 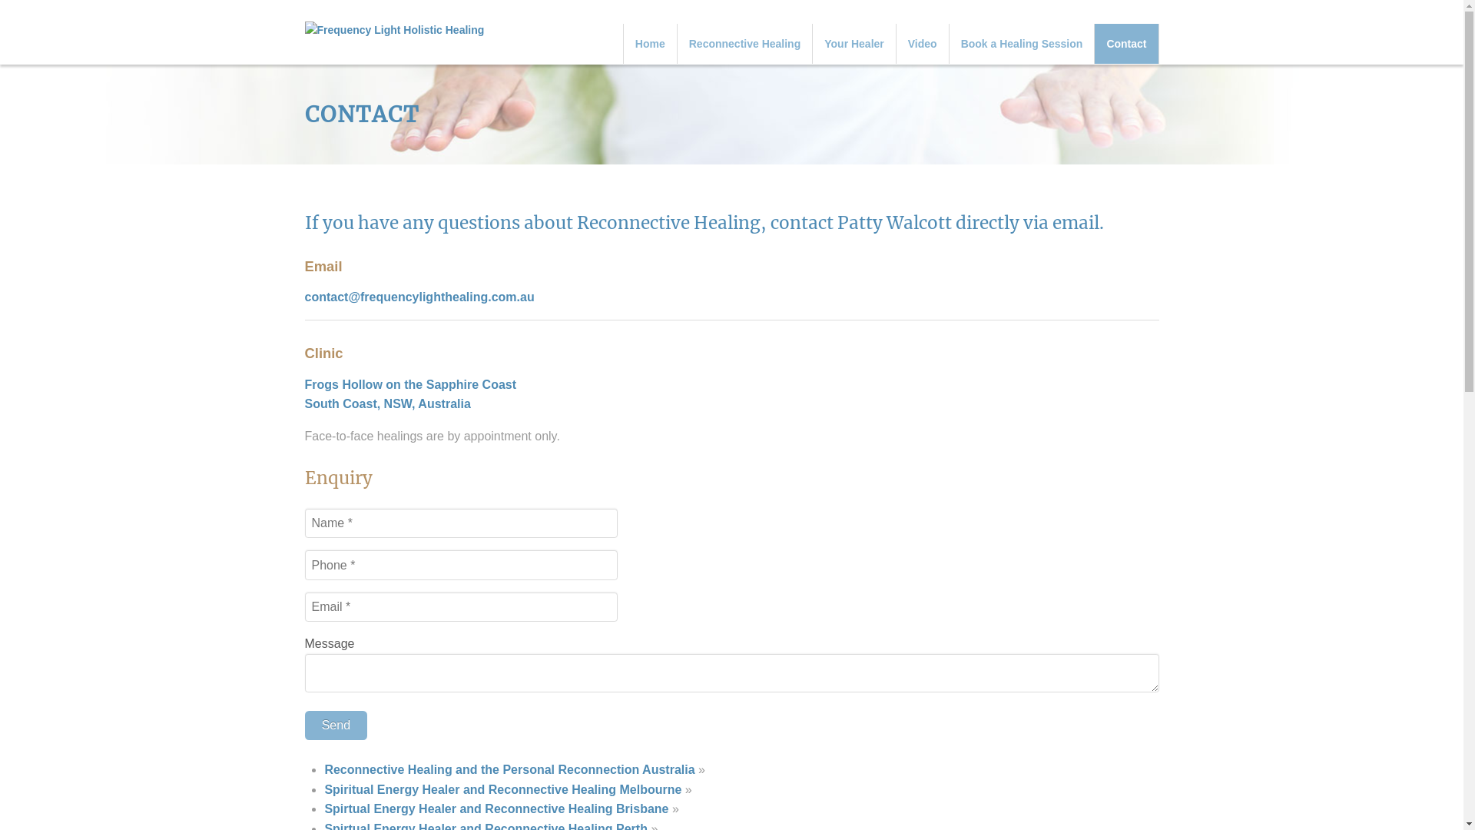 What do you see at coordinates (854, 45) in the screenshot?
I see `Your Healer` at bounding box center [854, 45].